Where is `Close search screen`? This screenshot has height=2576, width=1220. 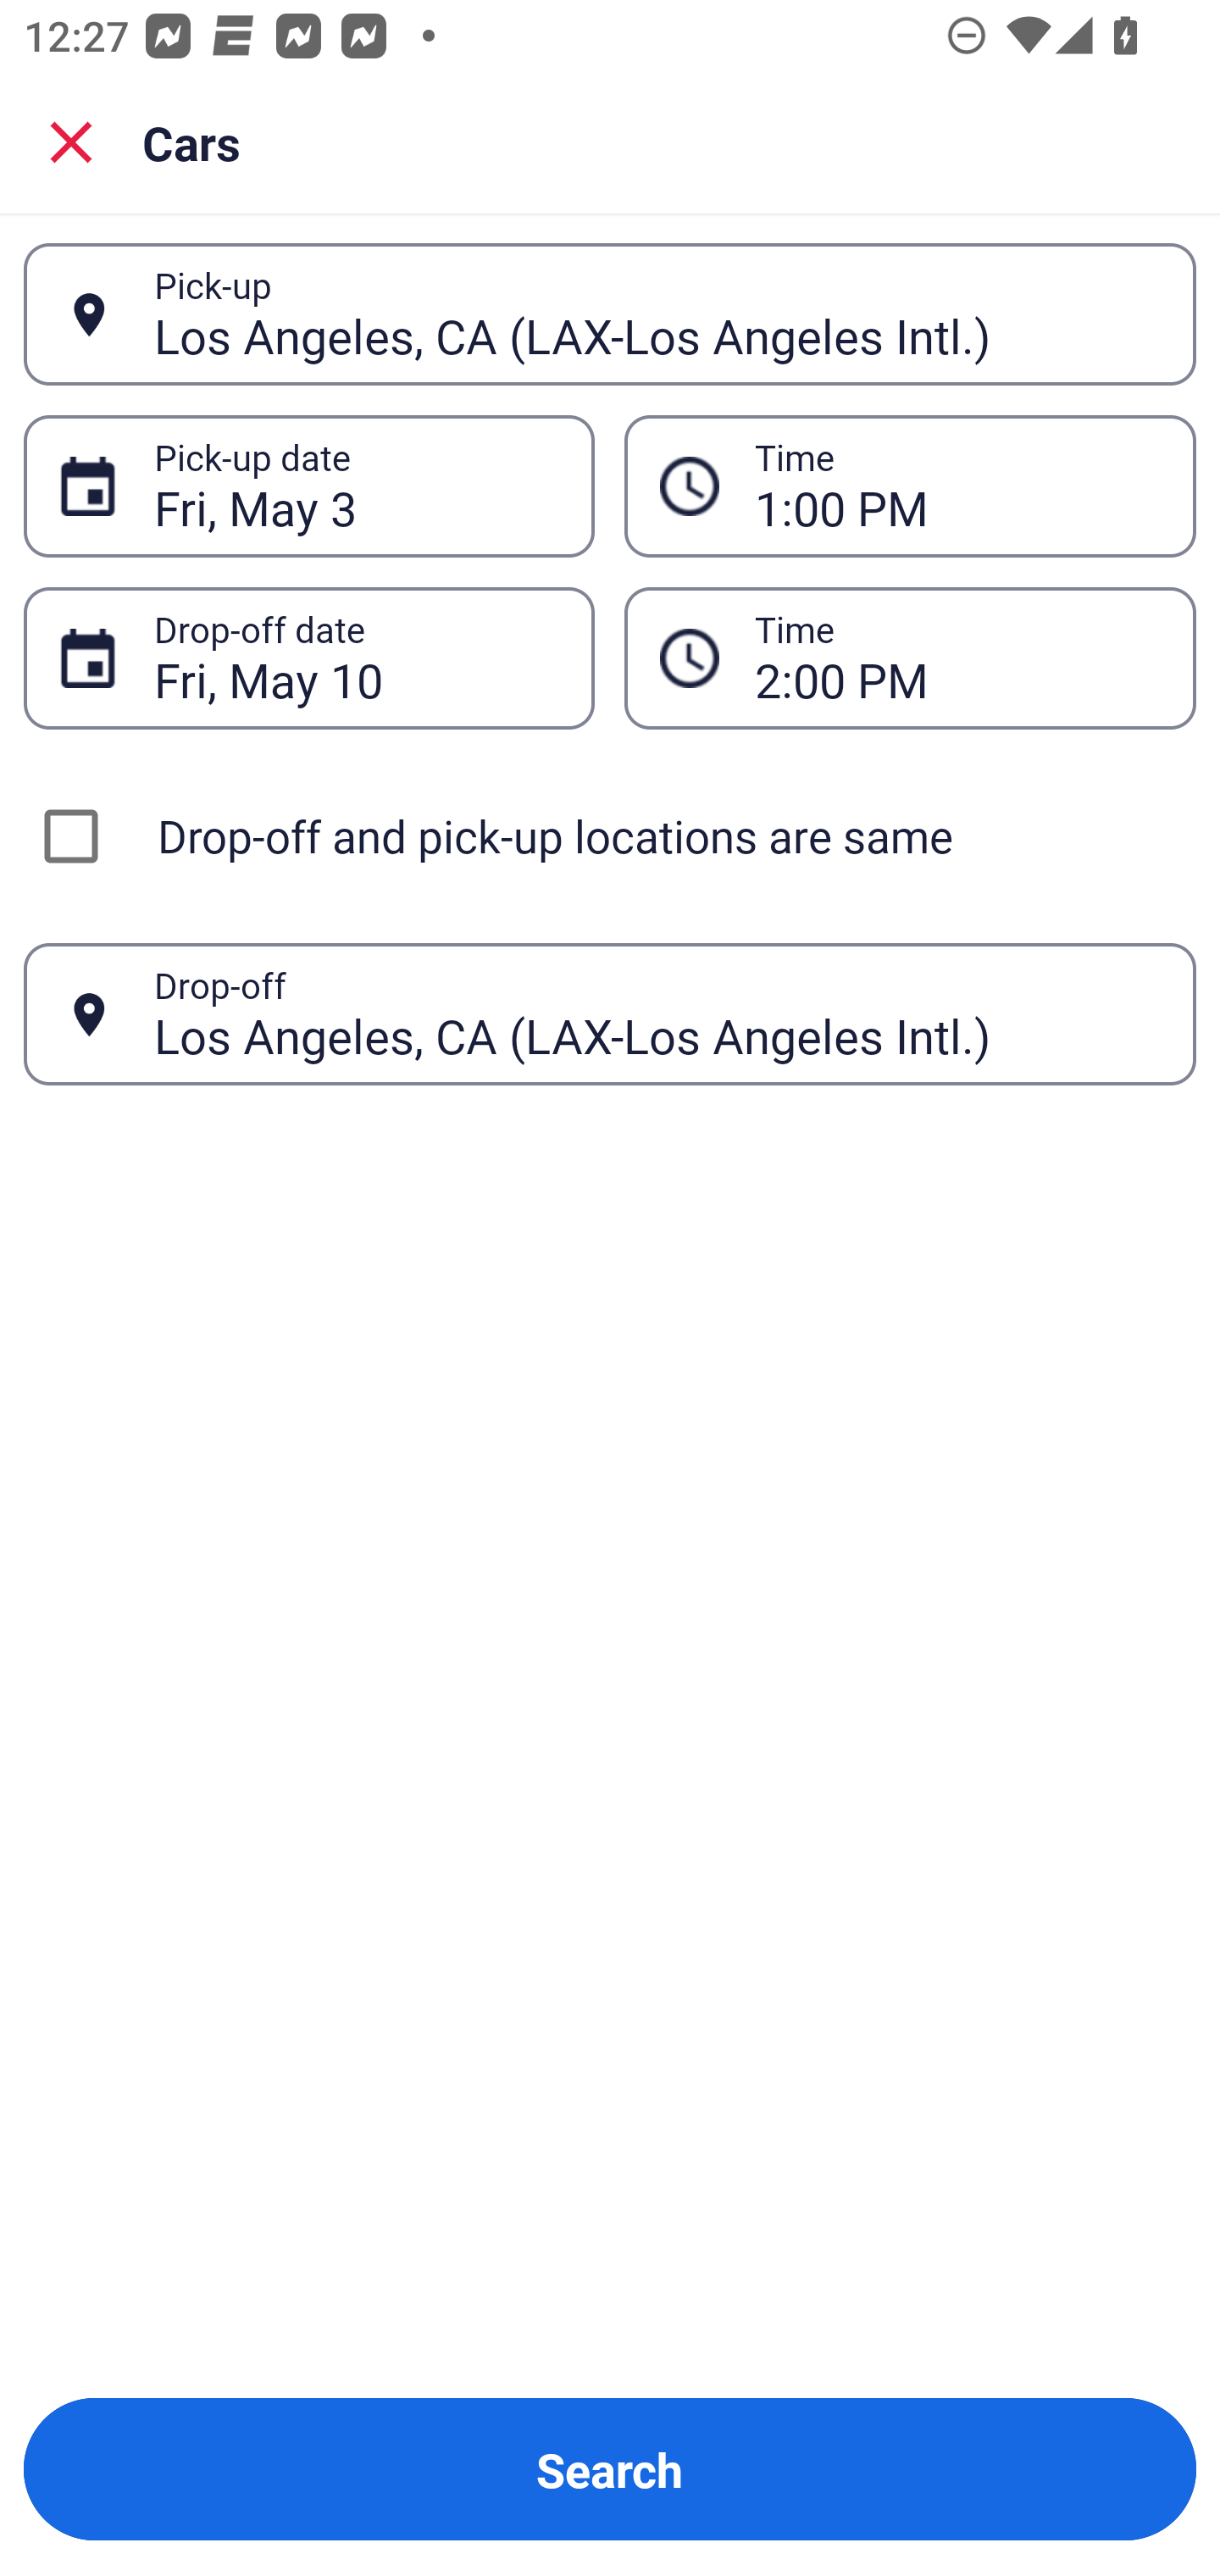 Close search screen is located at coordinates (71, 141).